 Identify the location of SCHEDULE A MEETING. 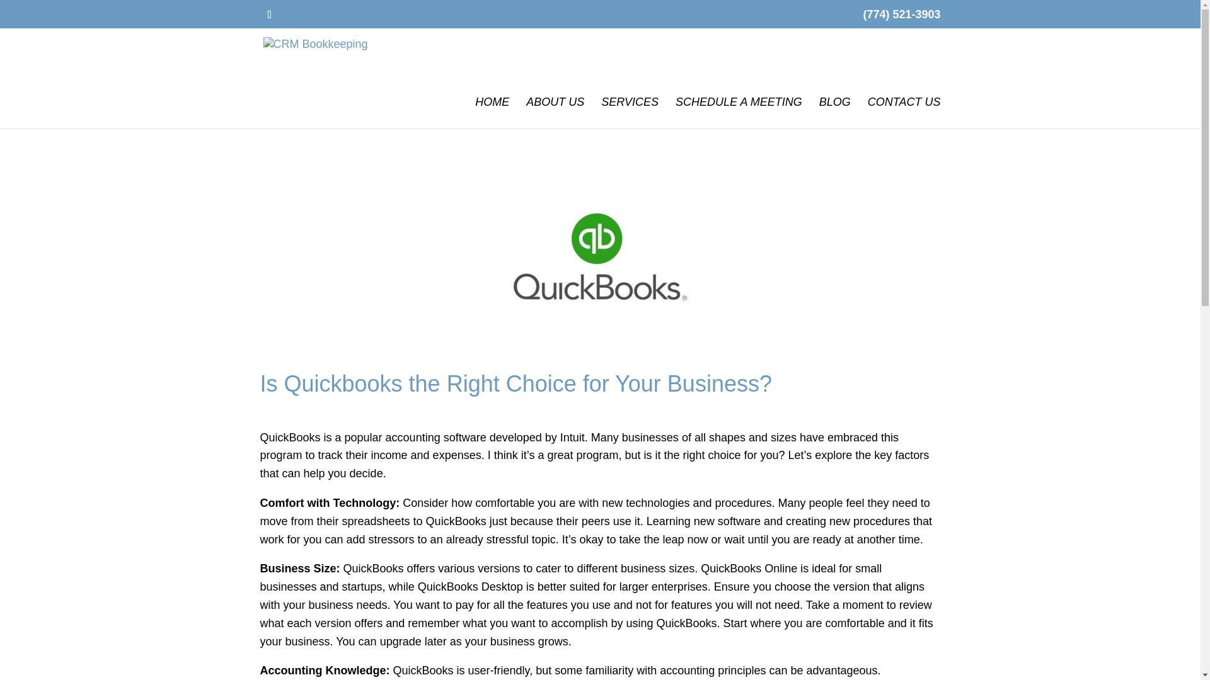
(739, 113).